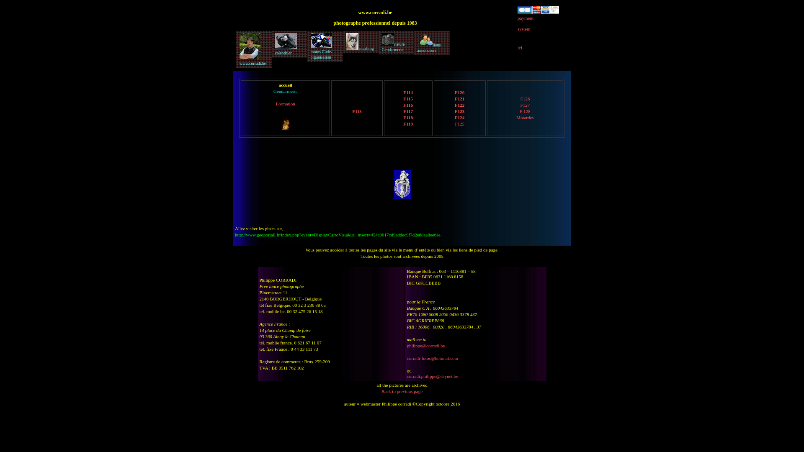 Image resolution: width=804 pixels, height=452 pixels. Describe the element at coordinates (426, 346) in the screenshot. I see `philippe@corradi.be` at that location.